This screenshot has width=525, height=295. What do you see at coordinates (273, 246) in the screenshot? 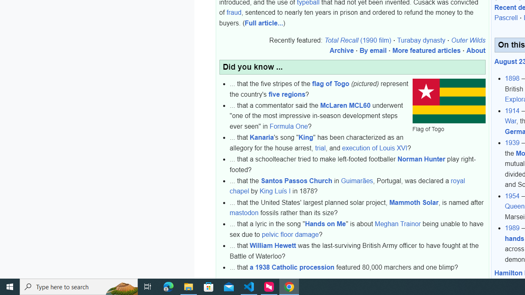
I see `William Hewett` at bounding box center [273, 246].